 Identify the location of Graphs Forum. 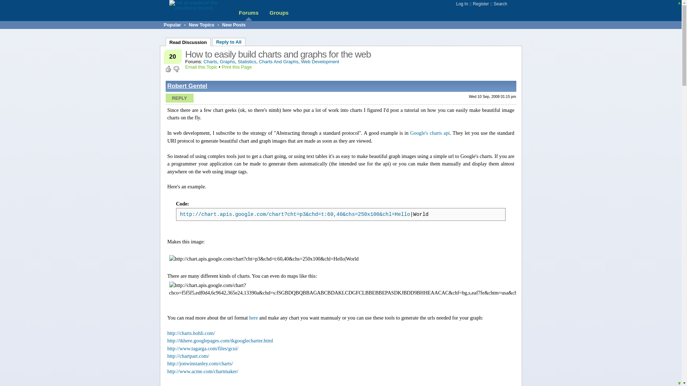
(227, 61).